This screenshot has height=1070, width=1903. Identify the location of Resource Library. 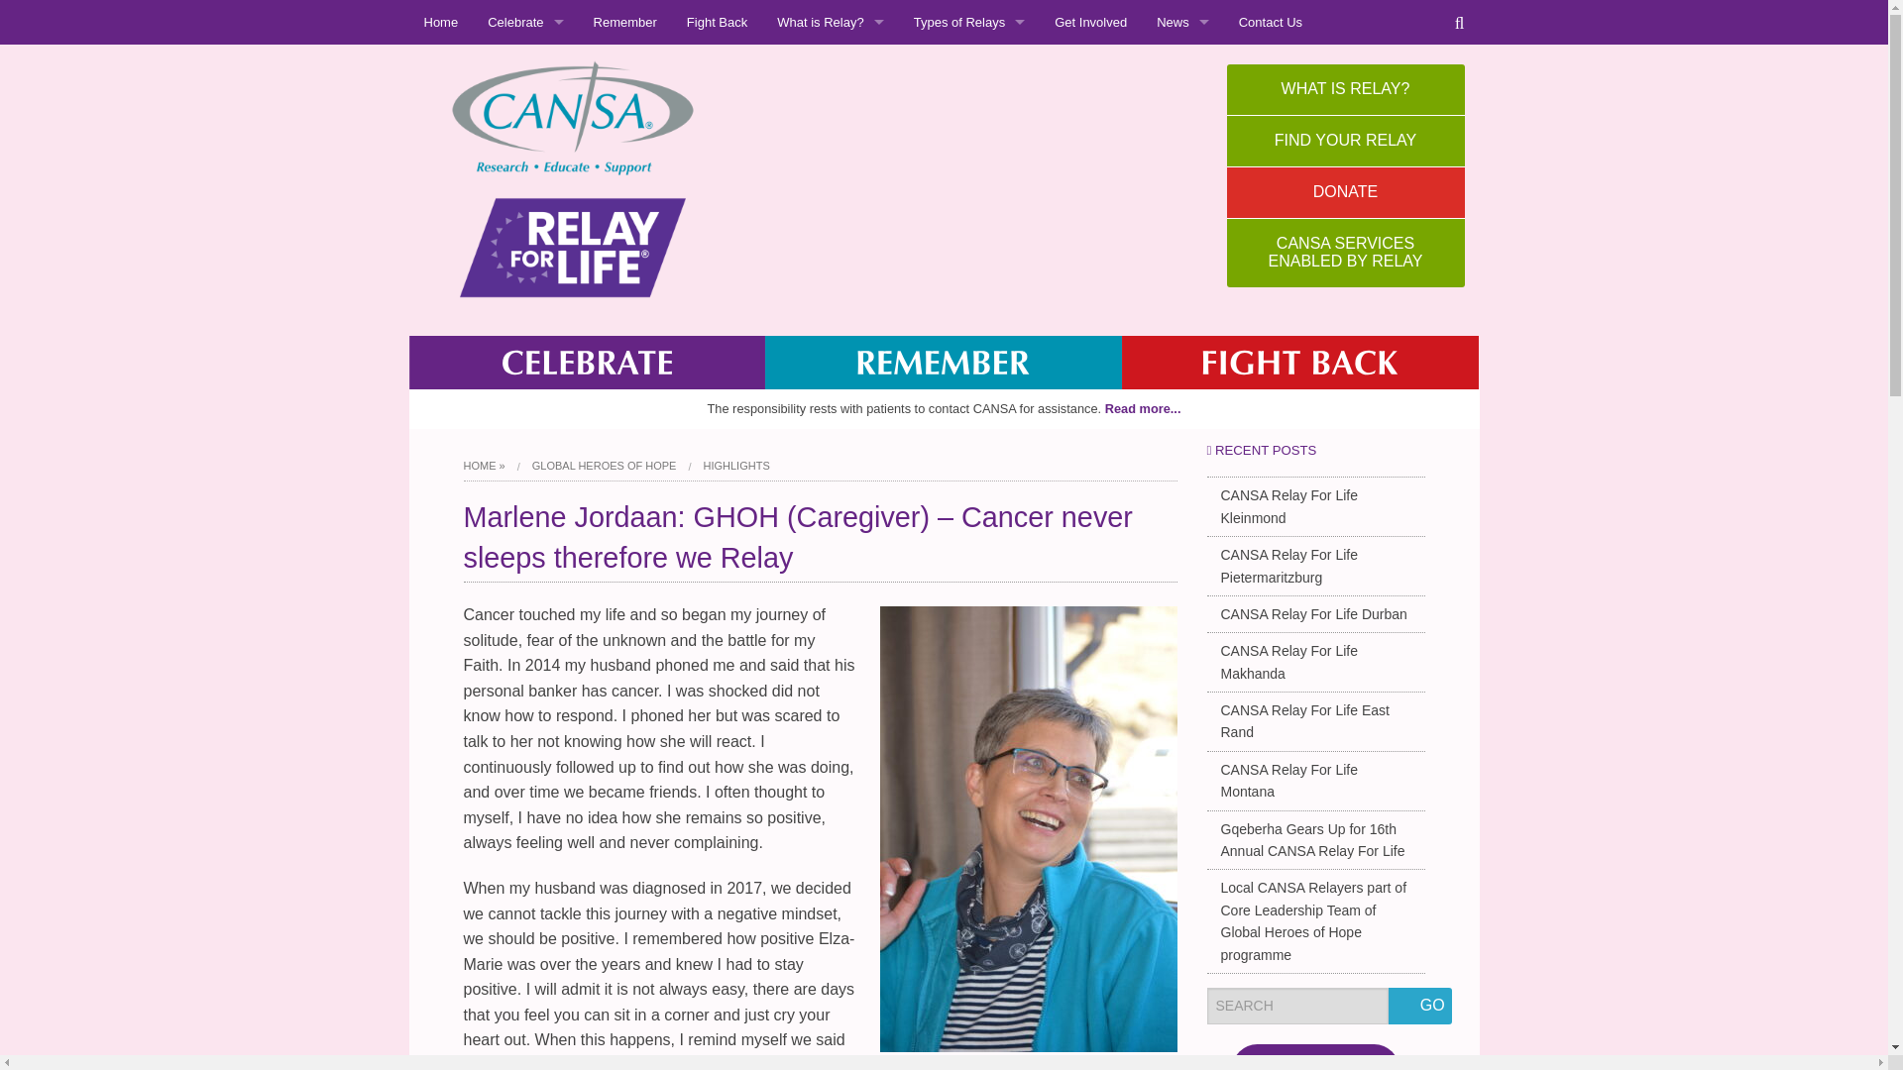
(969, 203).